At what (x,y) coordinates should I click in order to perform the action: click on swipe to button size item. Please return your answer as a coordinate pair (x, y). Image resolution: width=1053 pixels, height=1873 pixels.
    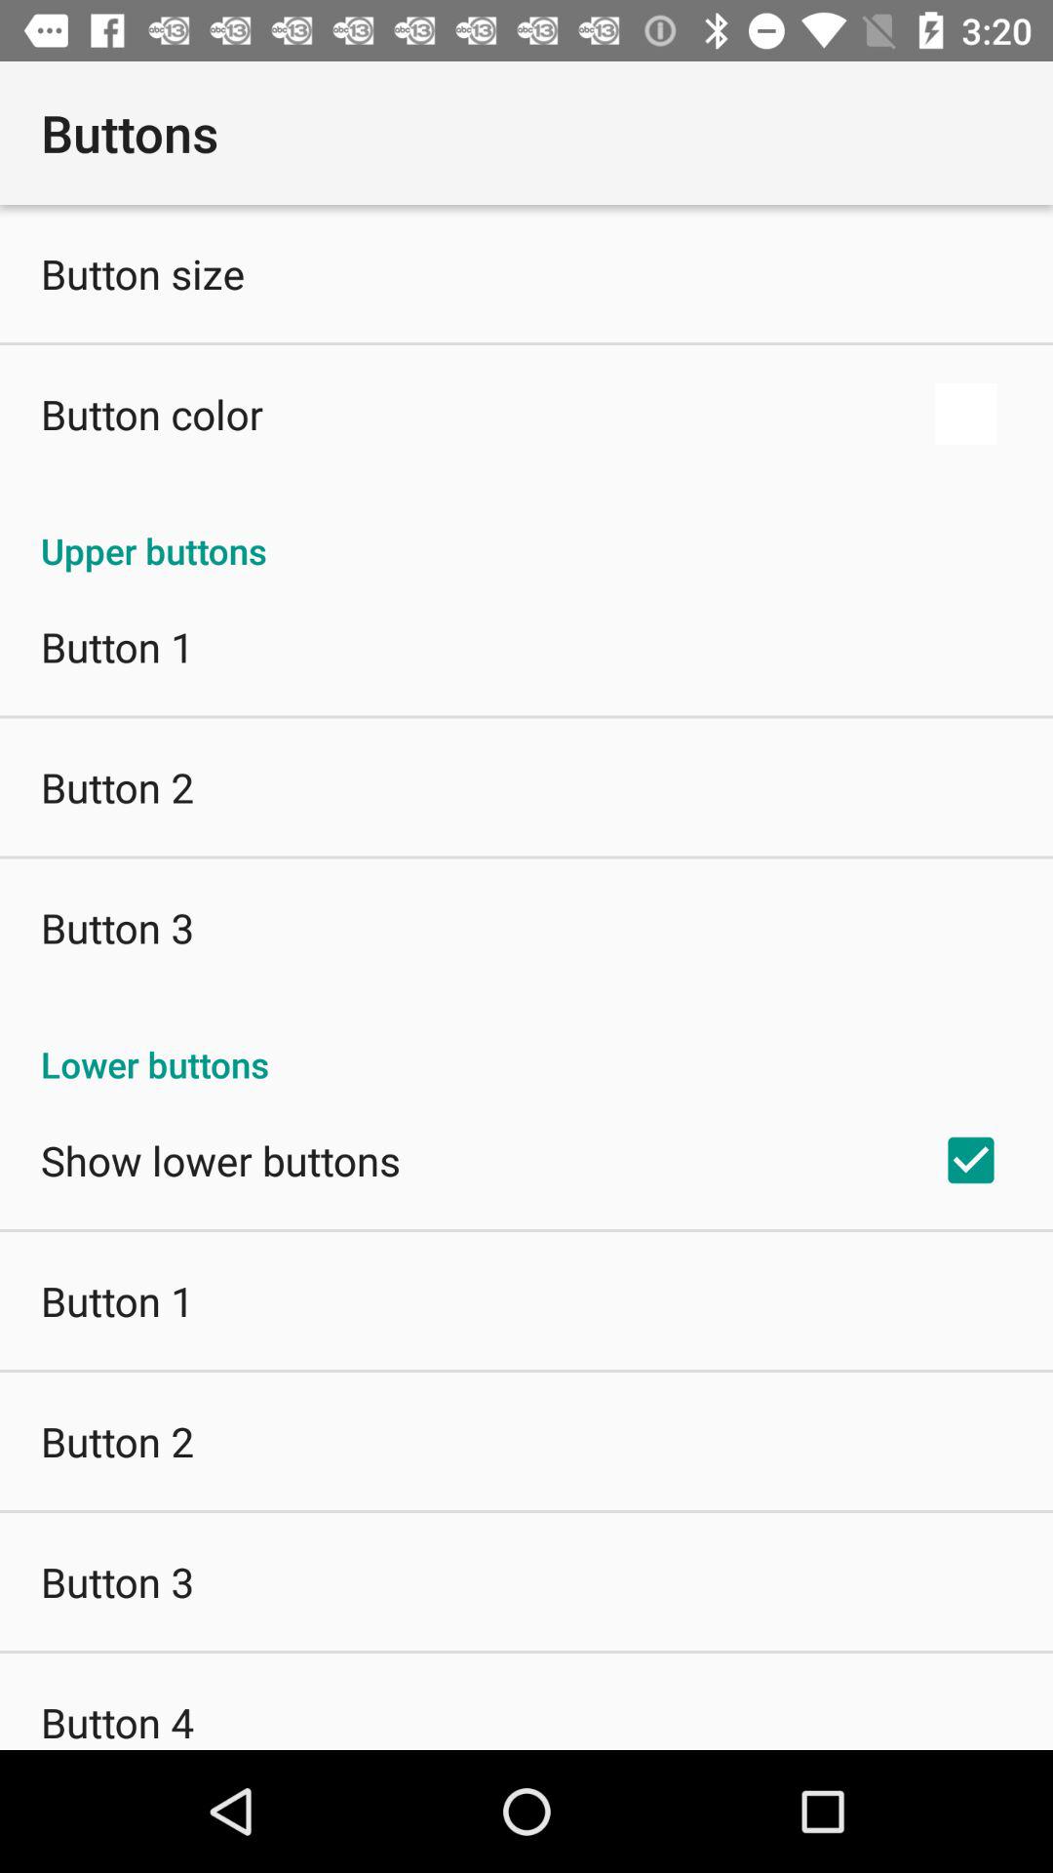
    Looking at the image, I should click on (142, 273).